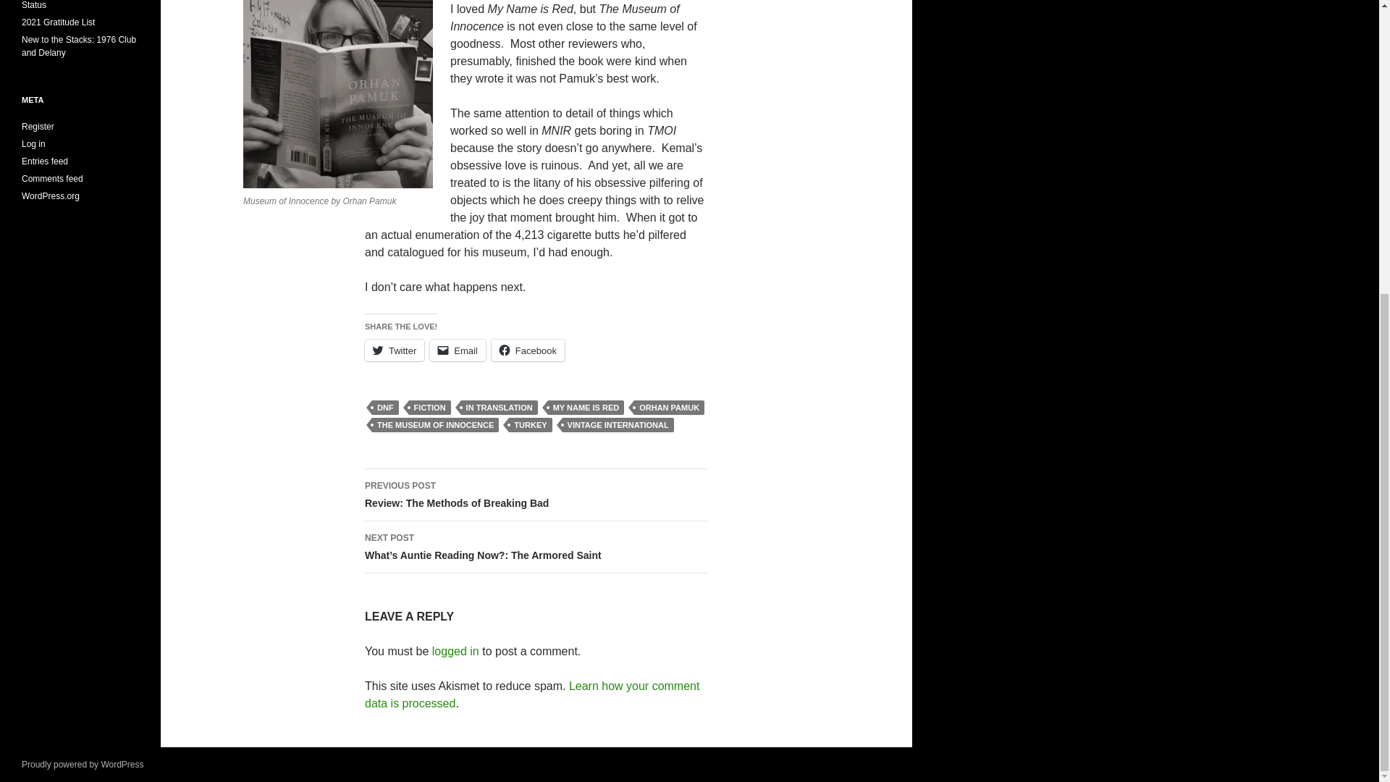 The height and width of the screenshot is (782, 1390). I want to click on MY NAME IS RED, so click(586, 407).